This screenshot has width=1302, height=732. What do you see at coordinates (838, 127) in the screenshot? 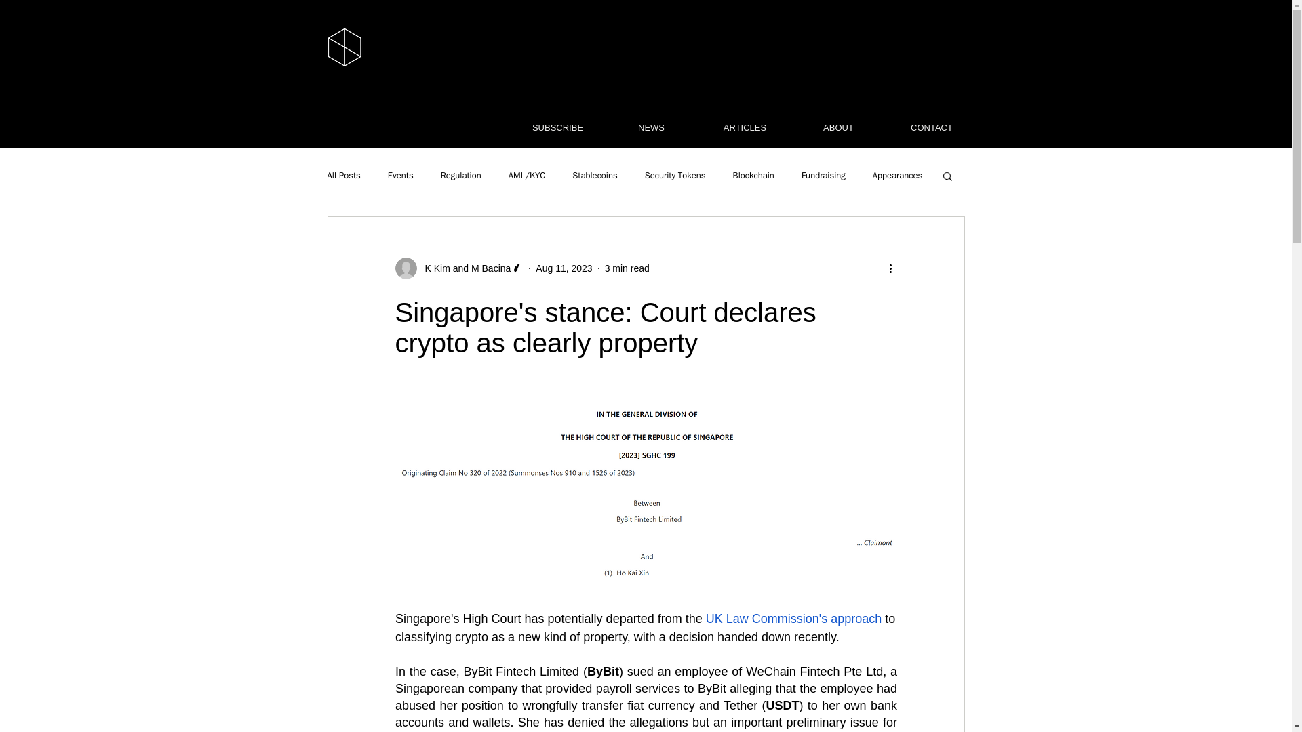
I see `ABOUT` at bounding box center [838, 127].